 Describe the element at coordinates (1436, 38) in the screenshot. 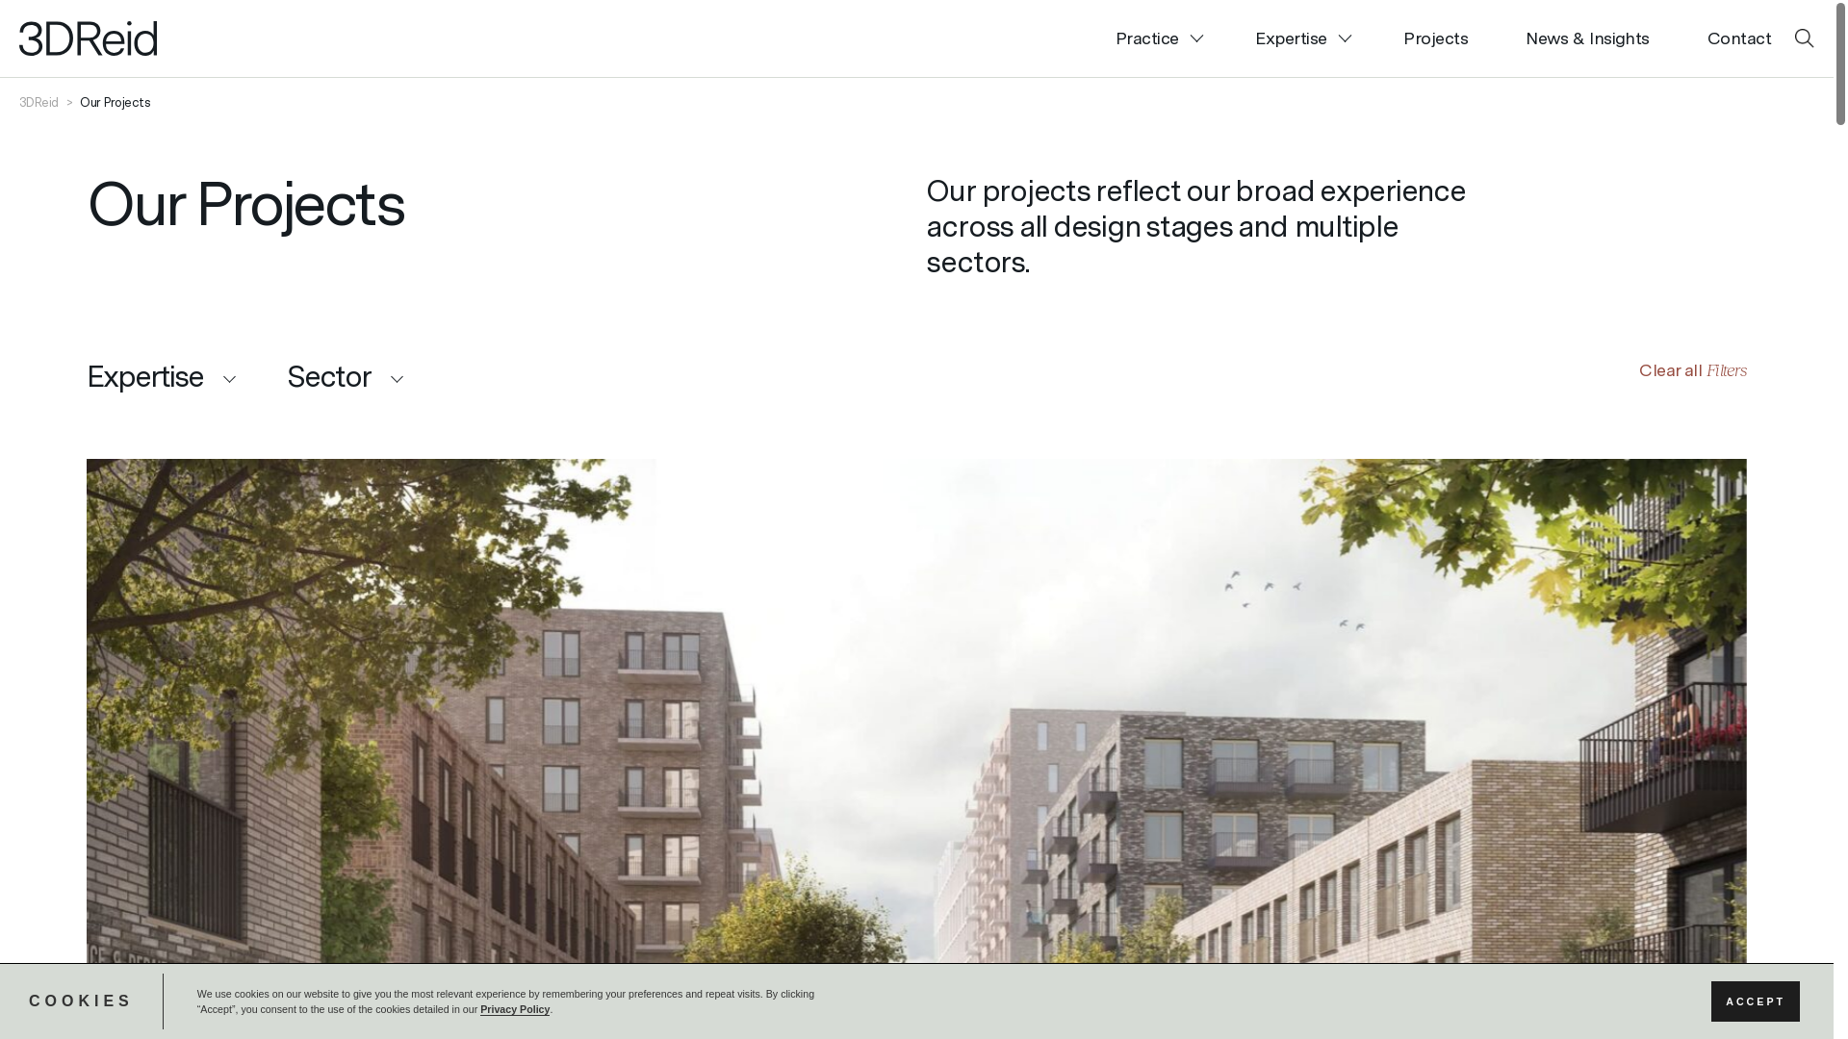

I see `Projects` at that location.